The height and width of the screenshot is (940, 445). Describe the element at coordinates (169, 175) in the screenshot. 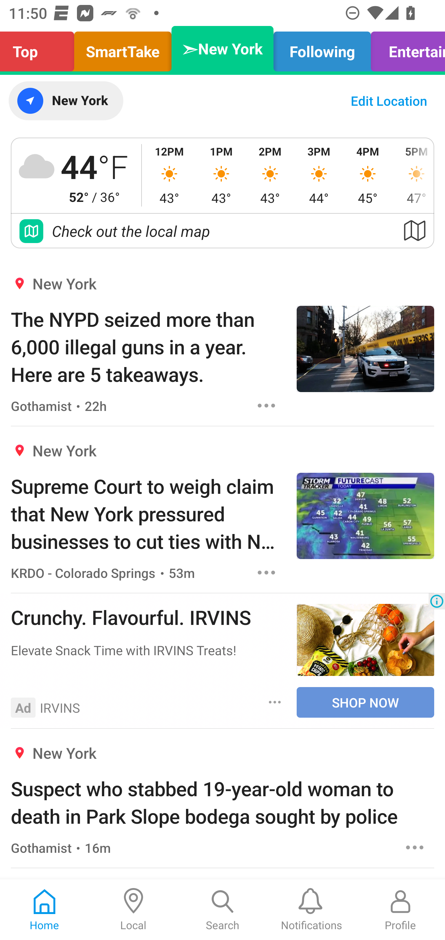

I see `12PM 43°` at that location.